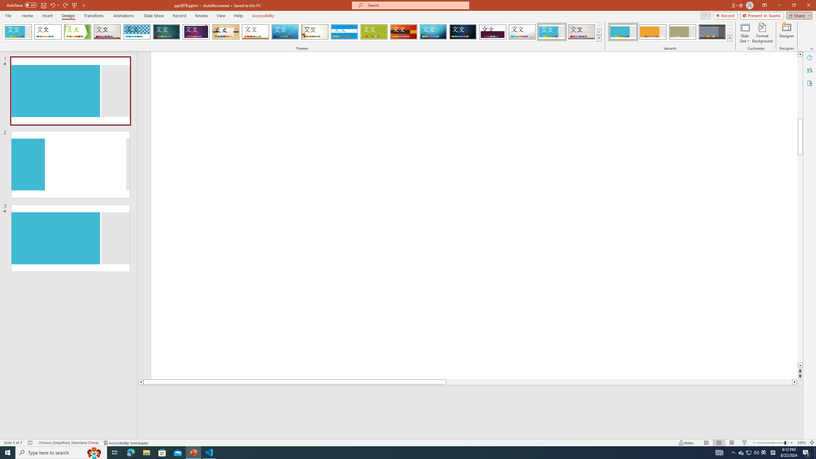  Describe the element at coordinates (374, 32) in the screenshot. I see `Basis` at that location.